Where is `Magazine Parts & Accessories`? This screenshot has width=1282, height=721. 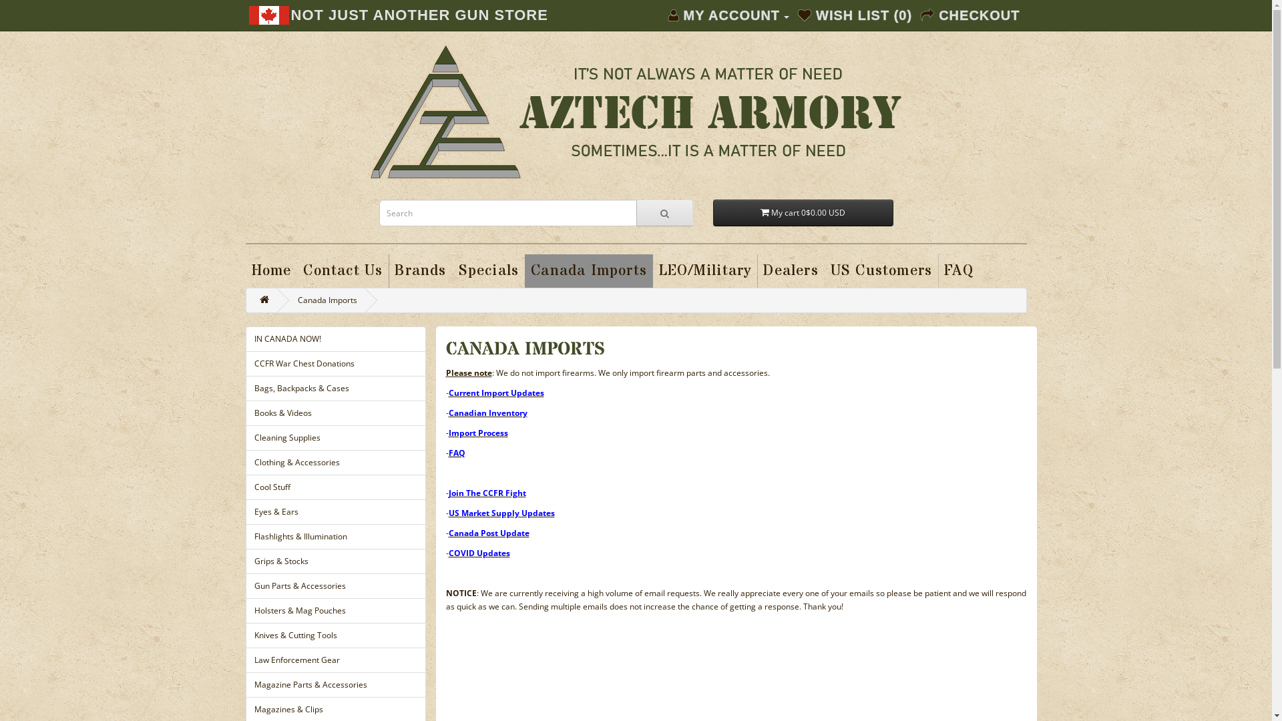 Magazine Parts & Accessories is located at coordinates (336, 685).